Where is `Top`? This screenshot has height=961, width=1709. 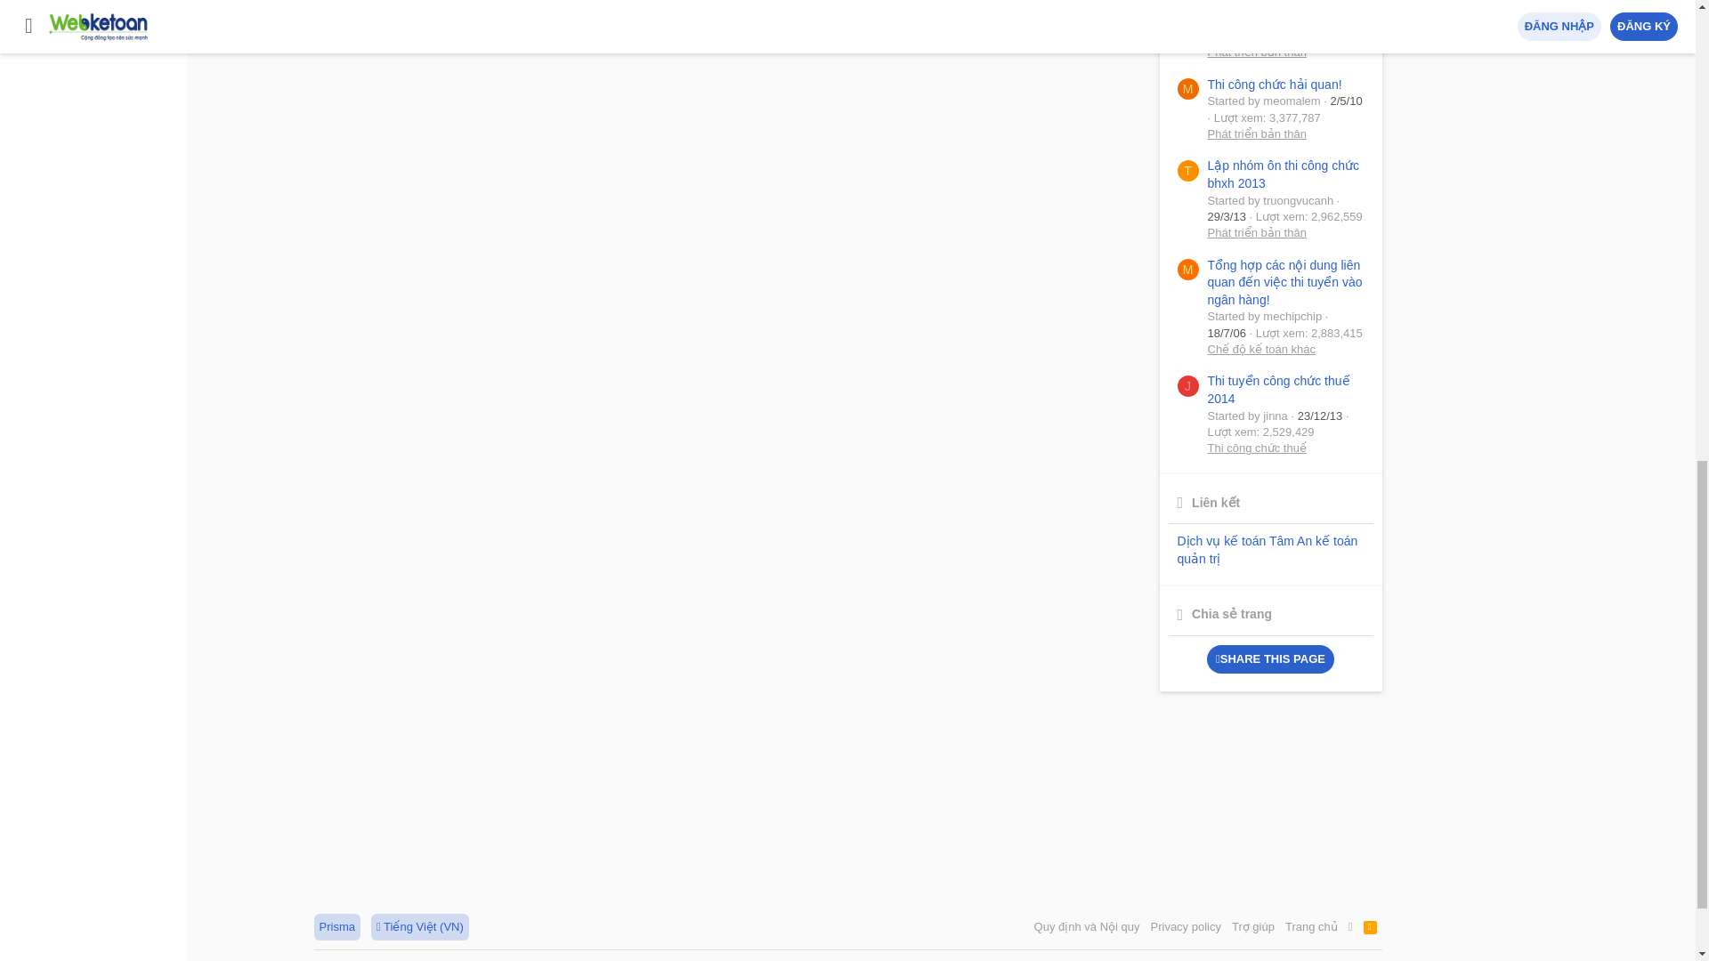 Top is located at coordinates (1351, 927).